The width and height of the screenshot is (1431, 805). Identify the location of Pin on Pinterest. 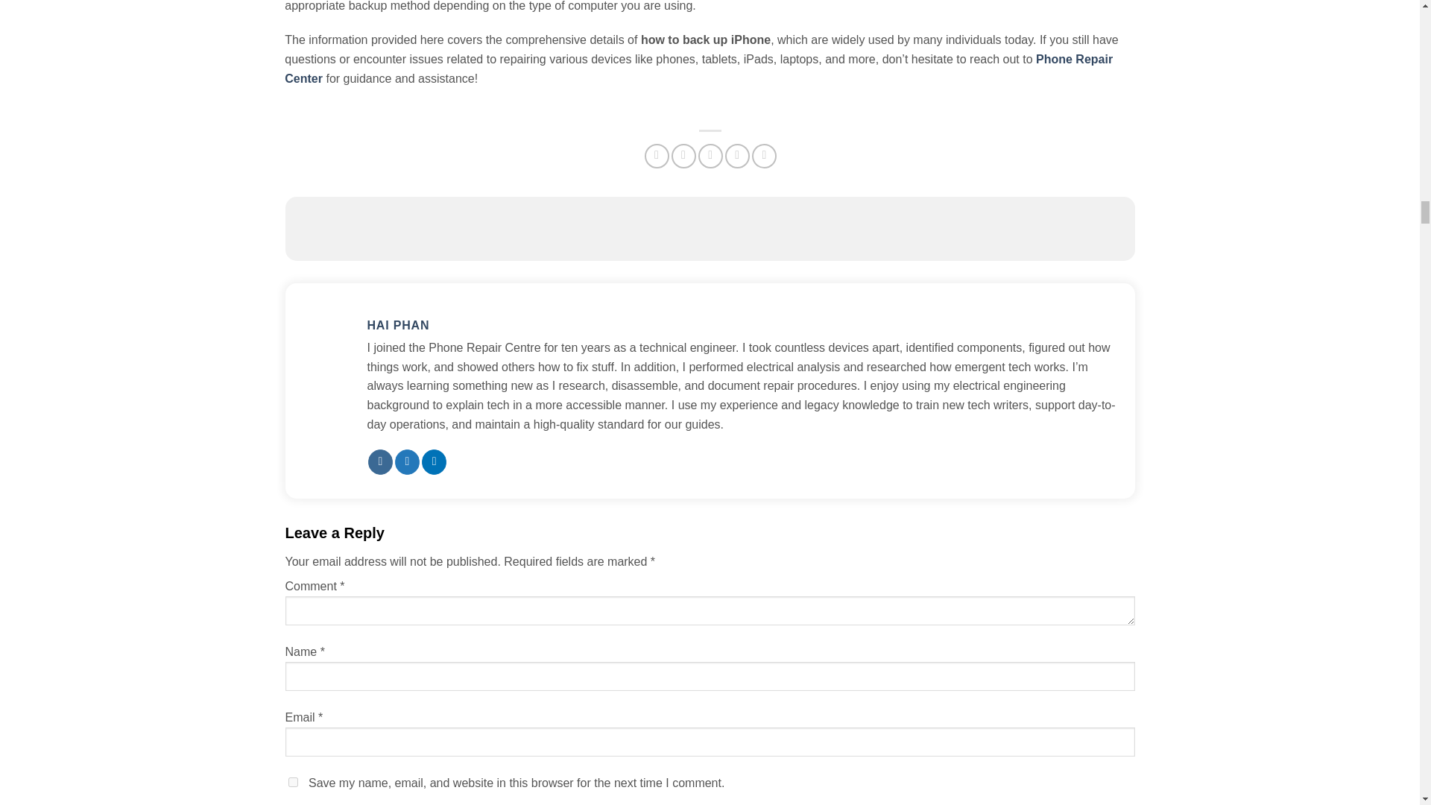
(738, 156).